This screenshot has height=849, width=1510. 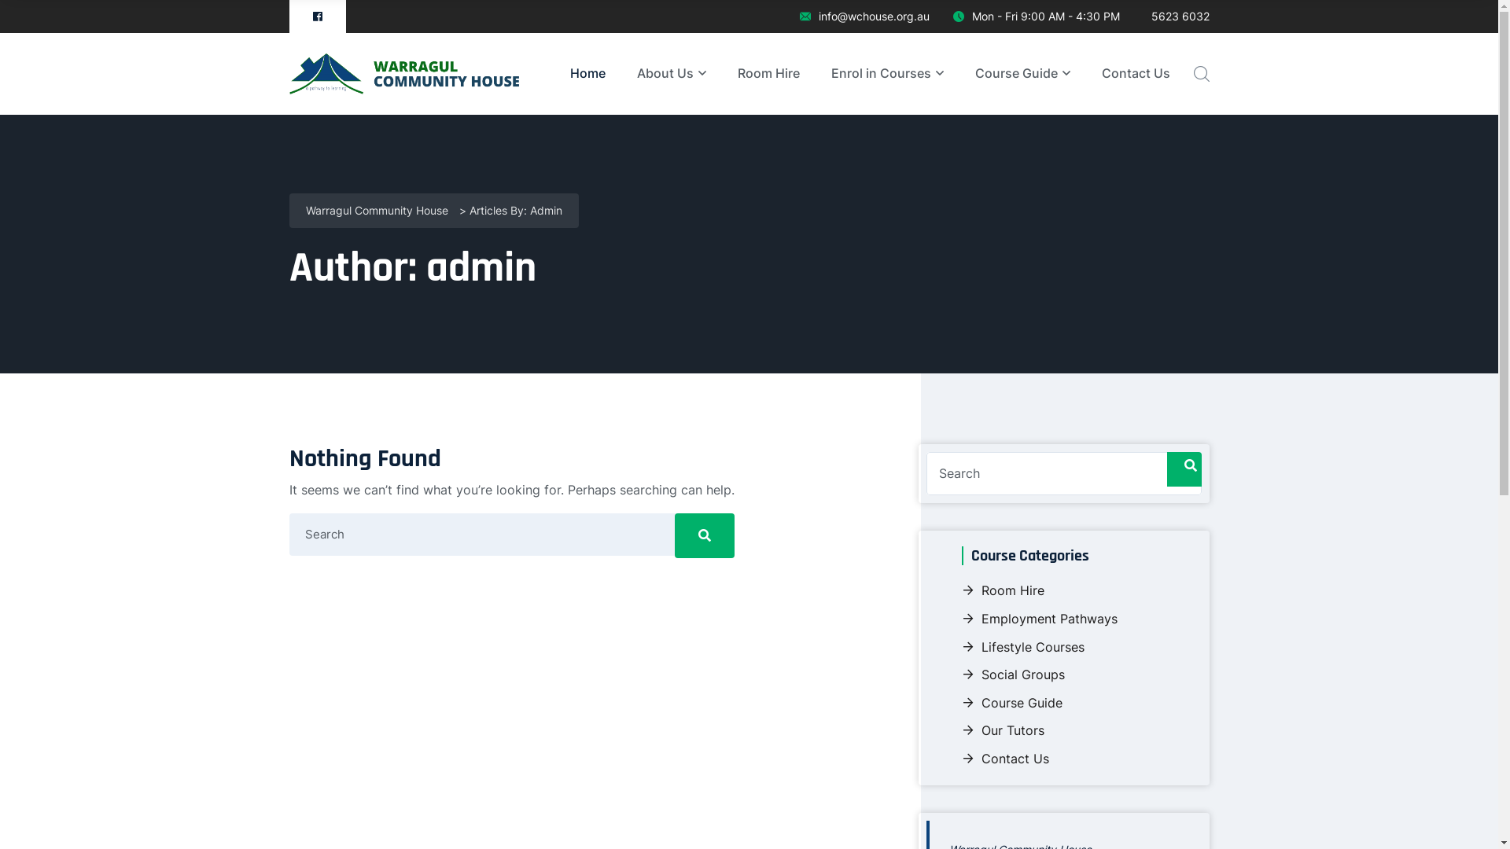 I want to click on Contact Us, so click(x=1005, y=759).